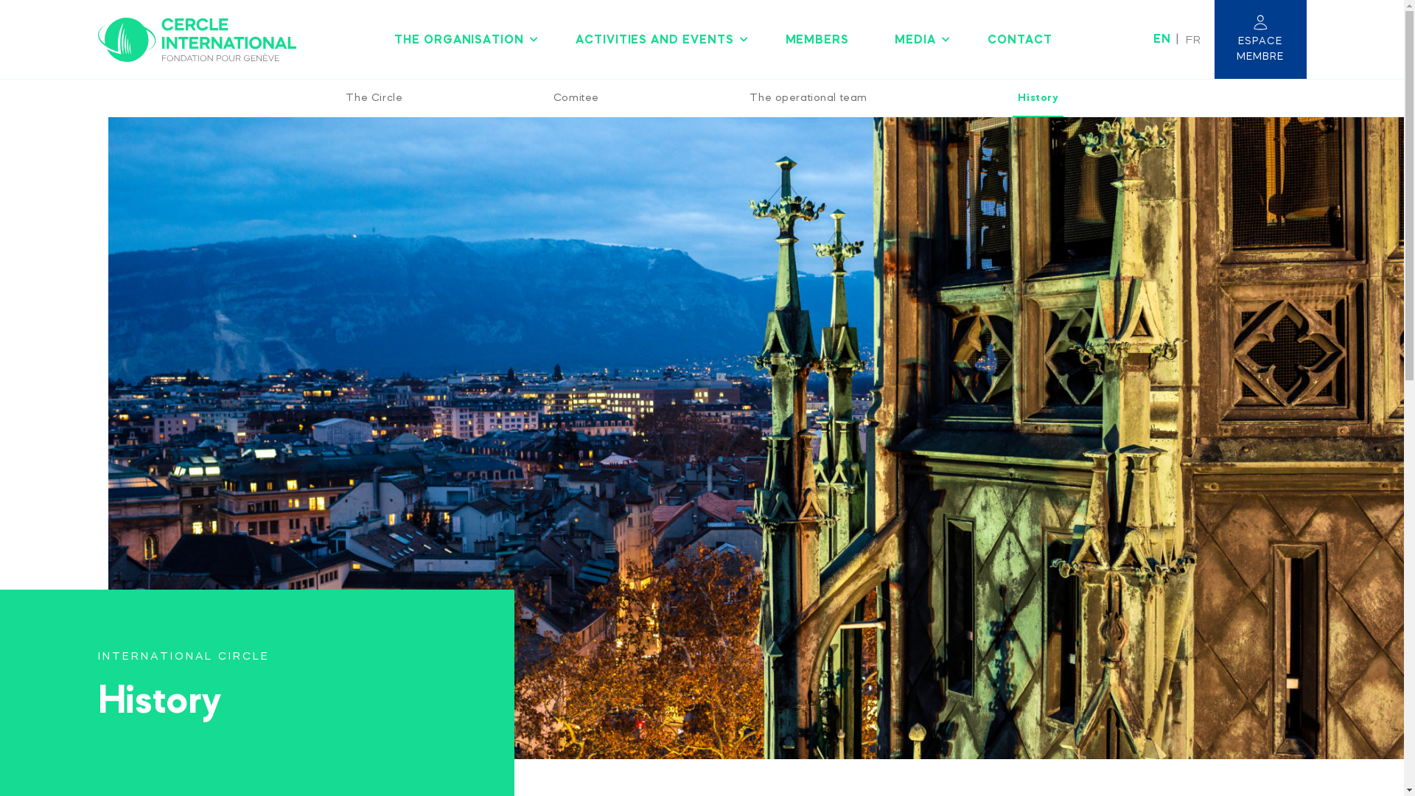  I want to click on MEDIA, so click(918, 39).